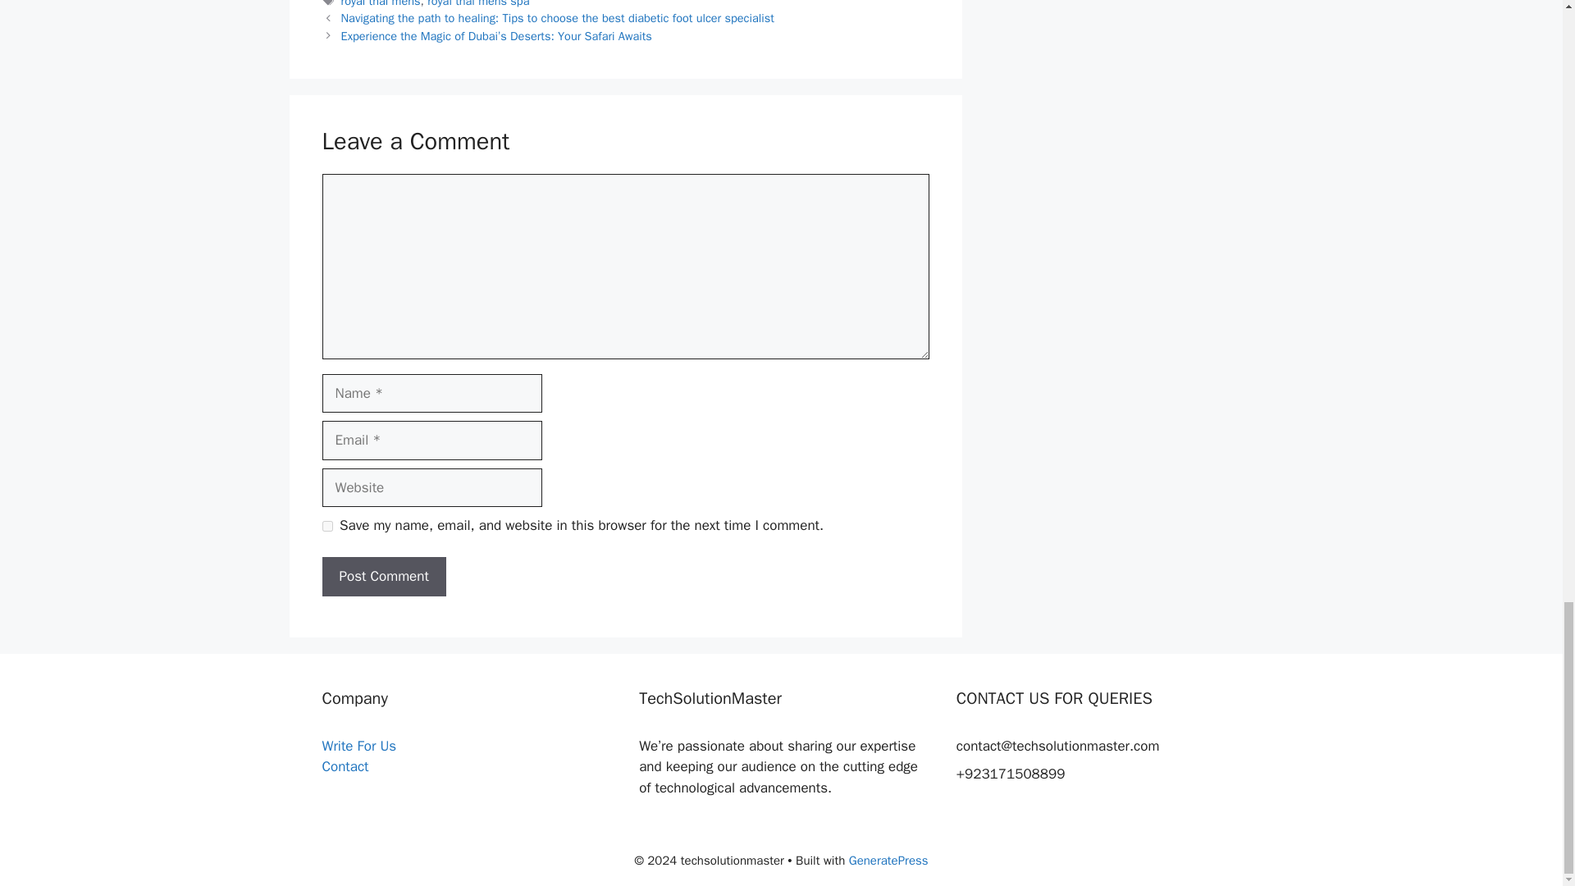  I want to click on Contact, so click(345, 766).